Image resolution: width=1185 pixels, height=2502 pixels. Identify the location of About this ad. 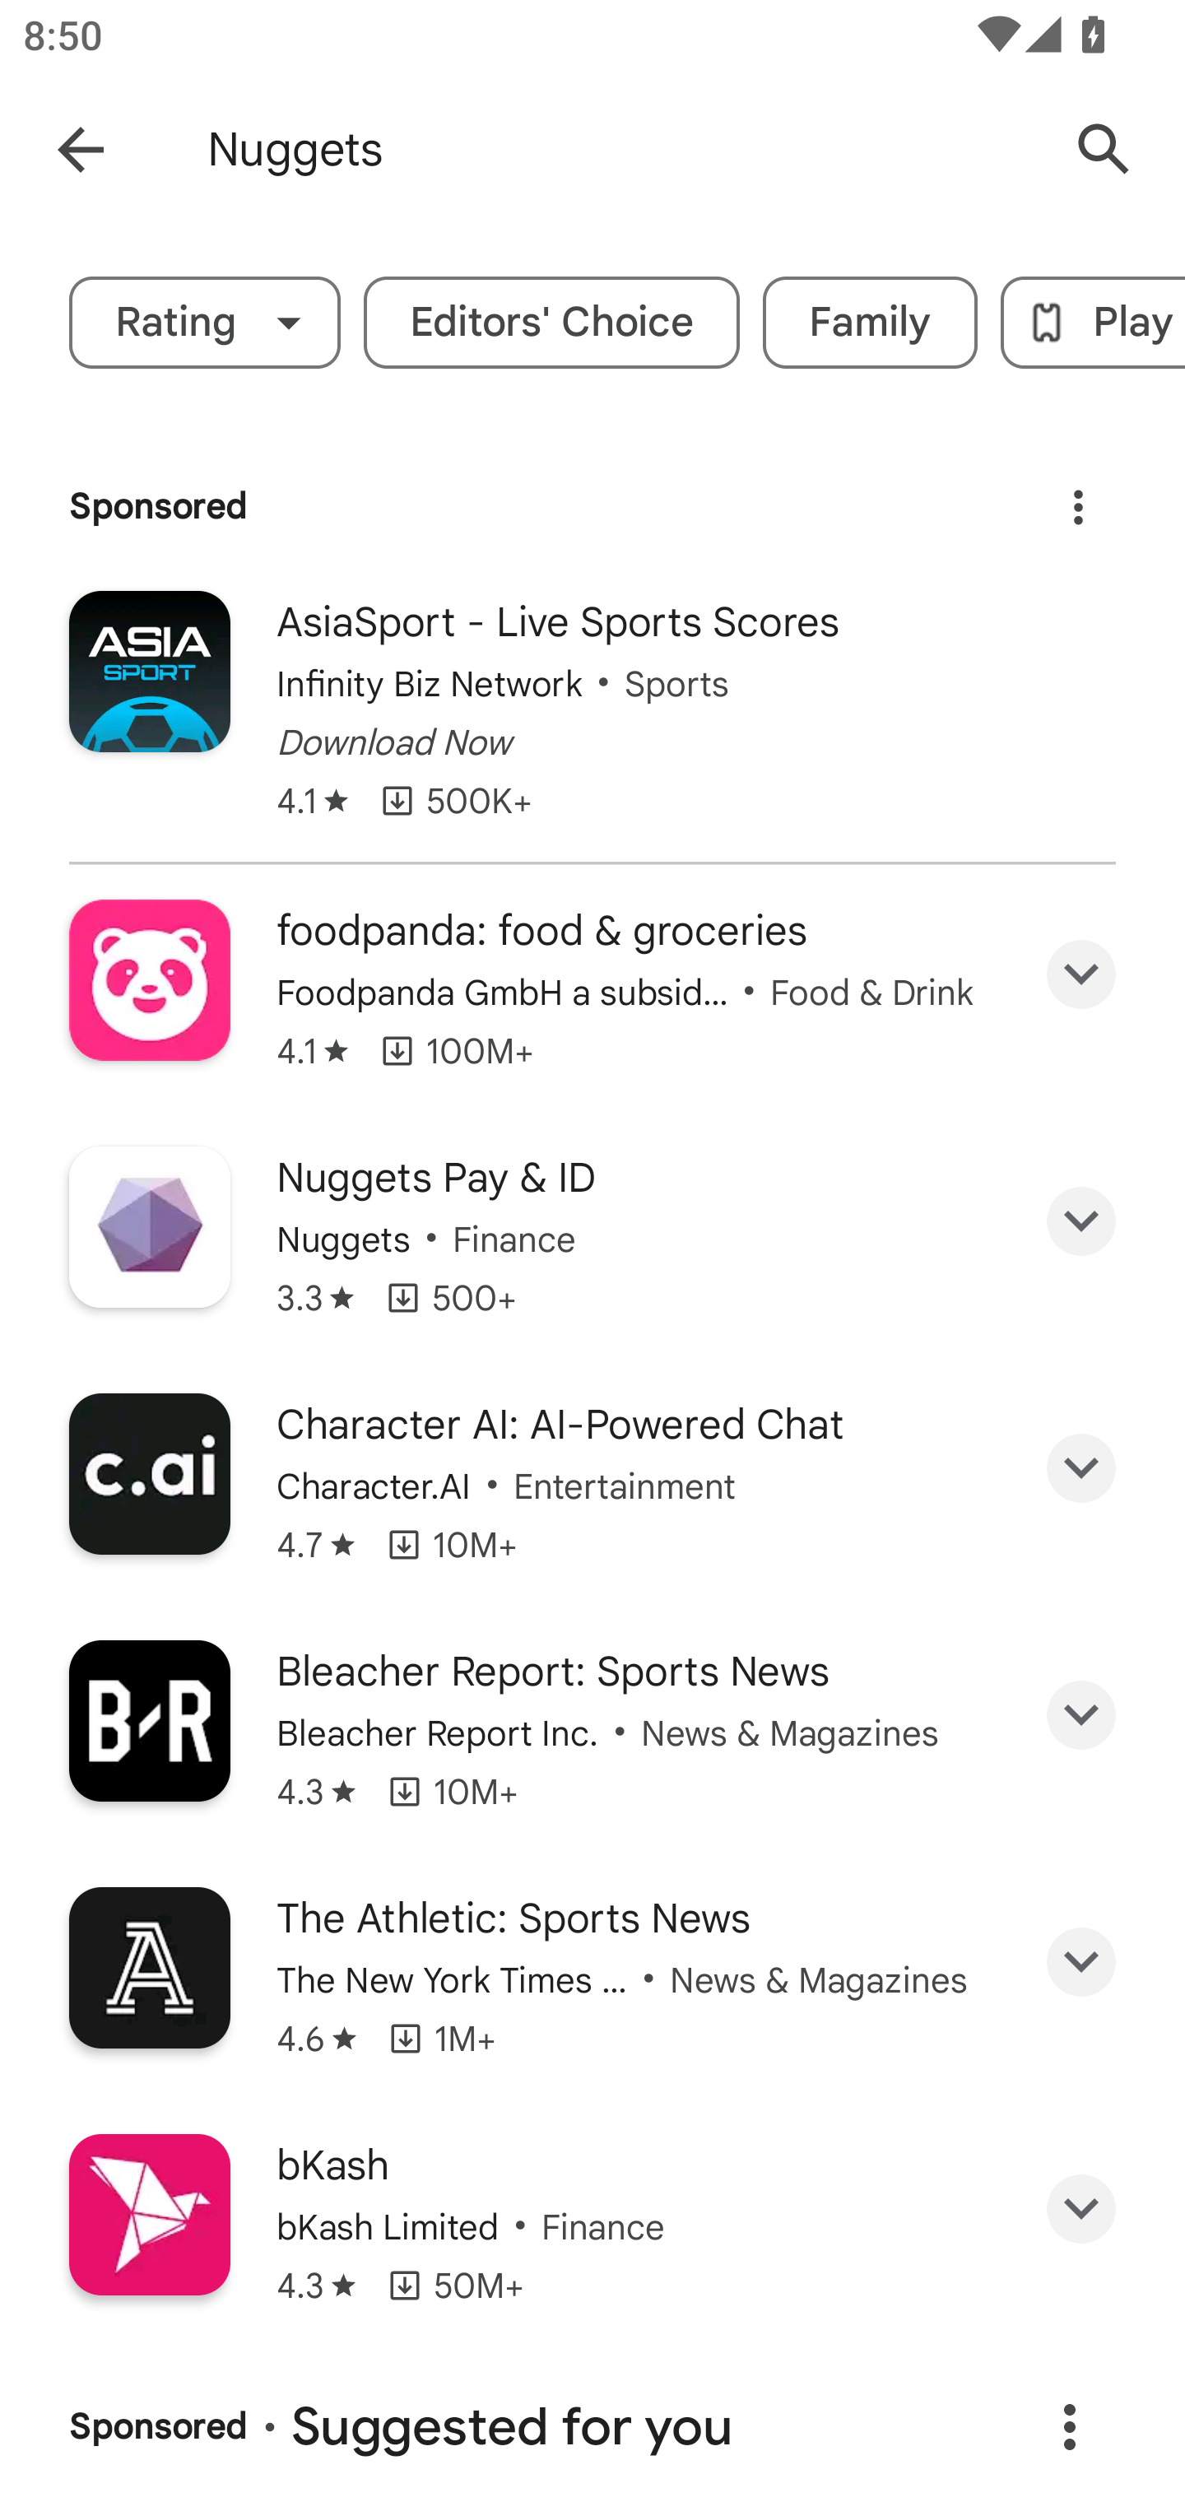
(1069, 2426).